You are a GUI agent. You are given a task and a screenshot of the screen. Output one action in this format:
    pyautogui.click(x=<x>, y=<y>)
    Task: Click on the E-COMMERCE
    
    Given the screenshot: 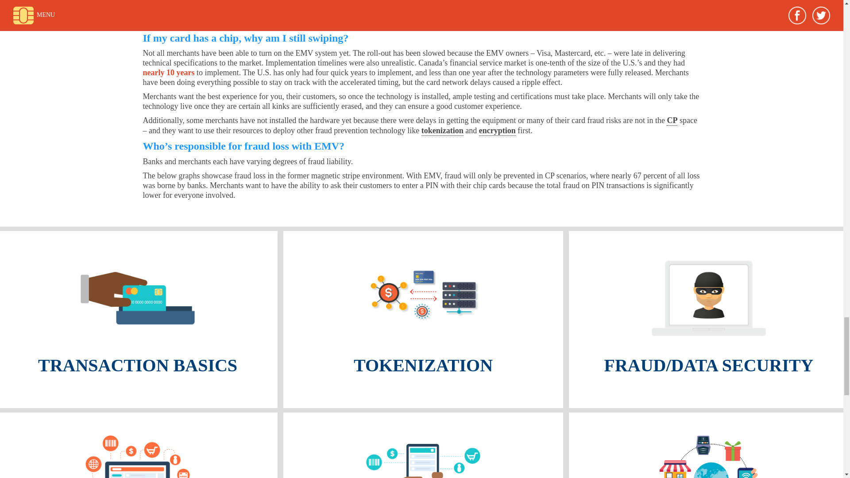 What is the action you would take?
    pyautogui.click(x=139, y=445)
    